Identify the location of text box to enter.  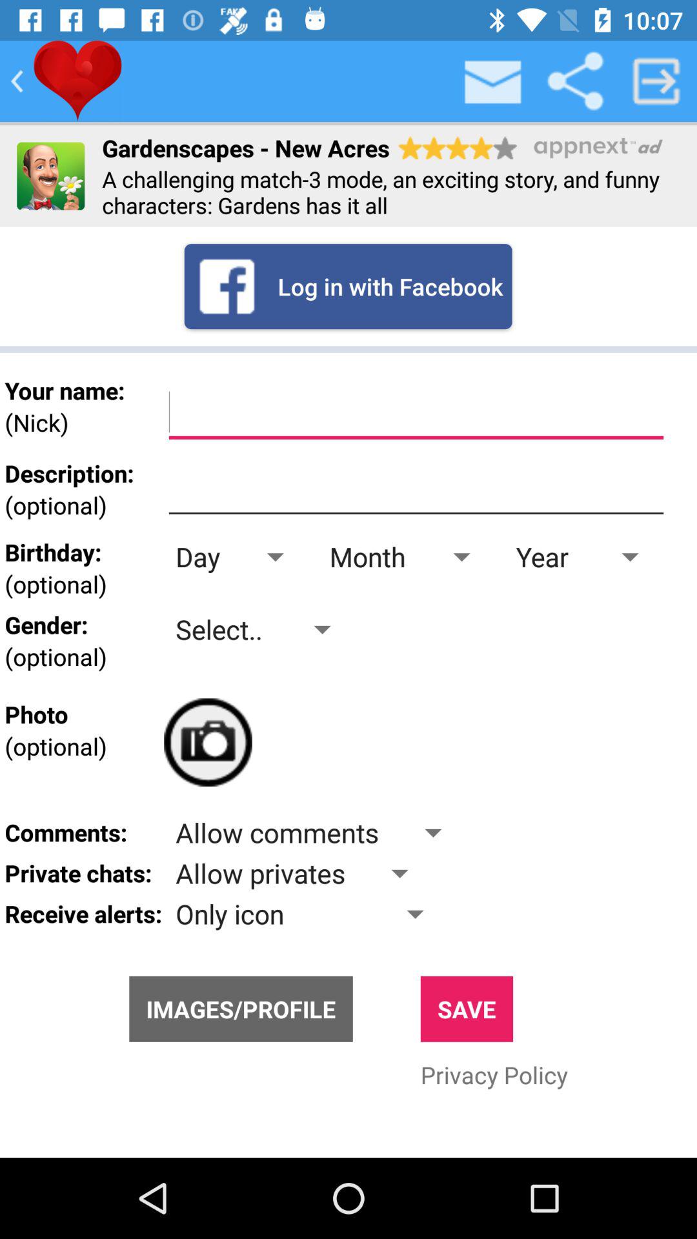
(416, 413).